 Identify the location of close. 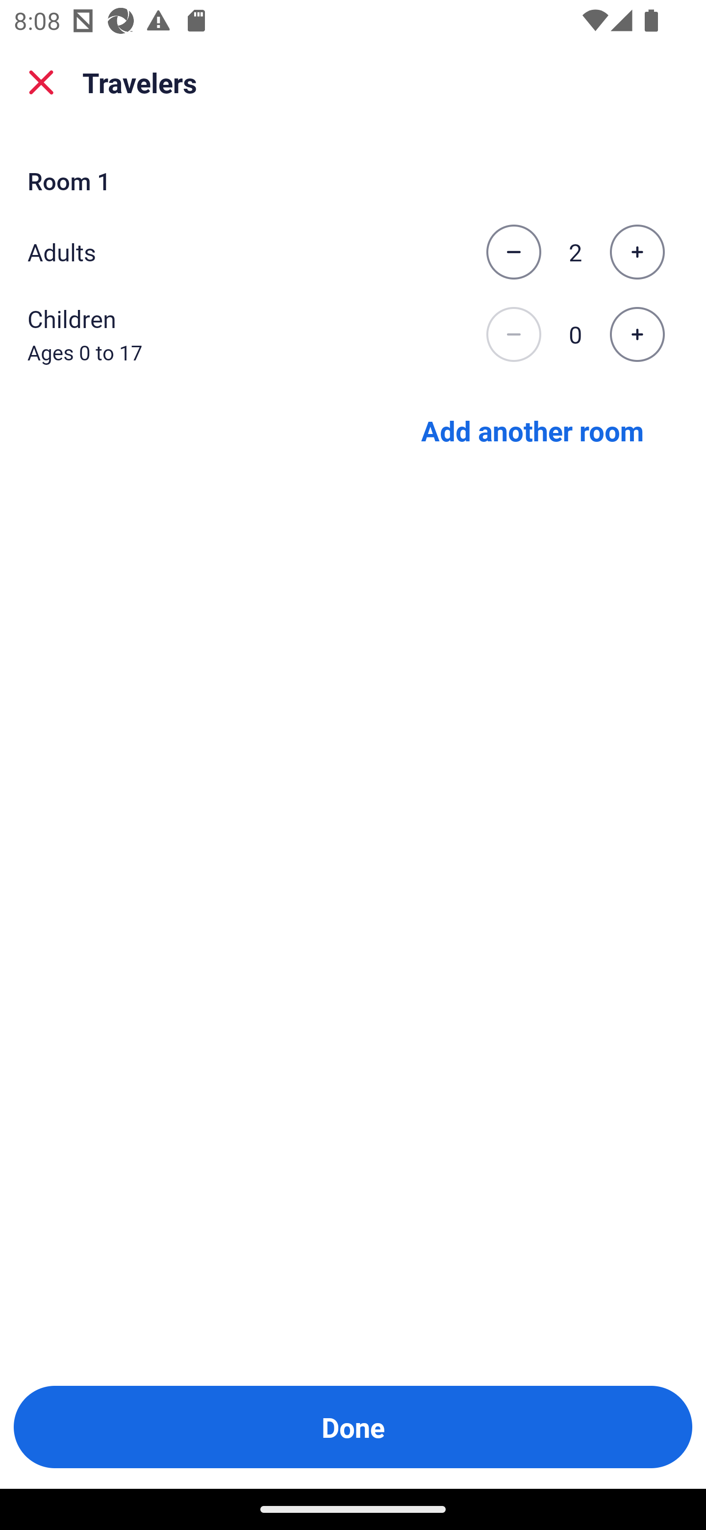
(41, 82).